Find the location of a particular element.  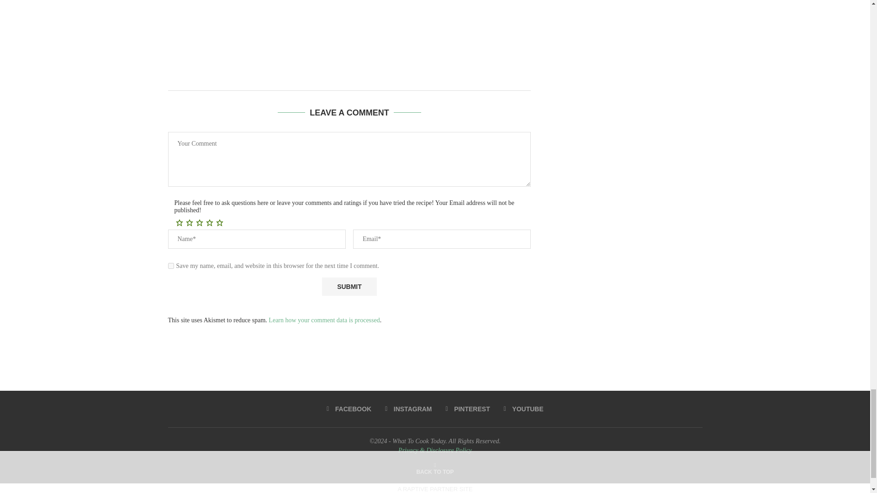

yes is located at coordinates (171, 266).